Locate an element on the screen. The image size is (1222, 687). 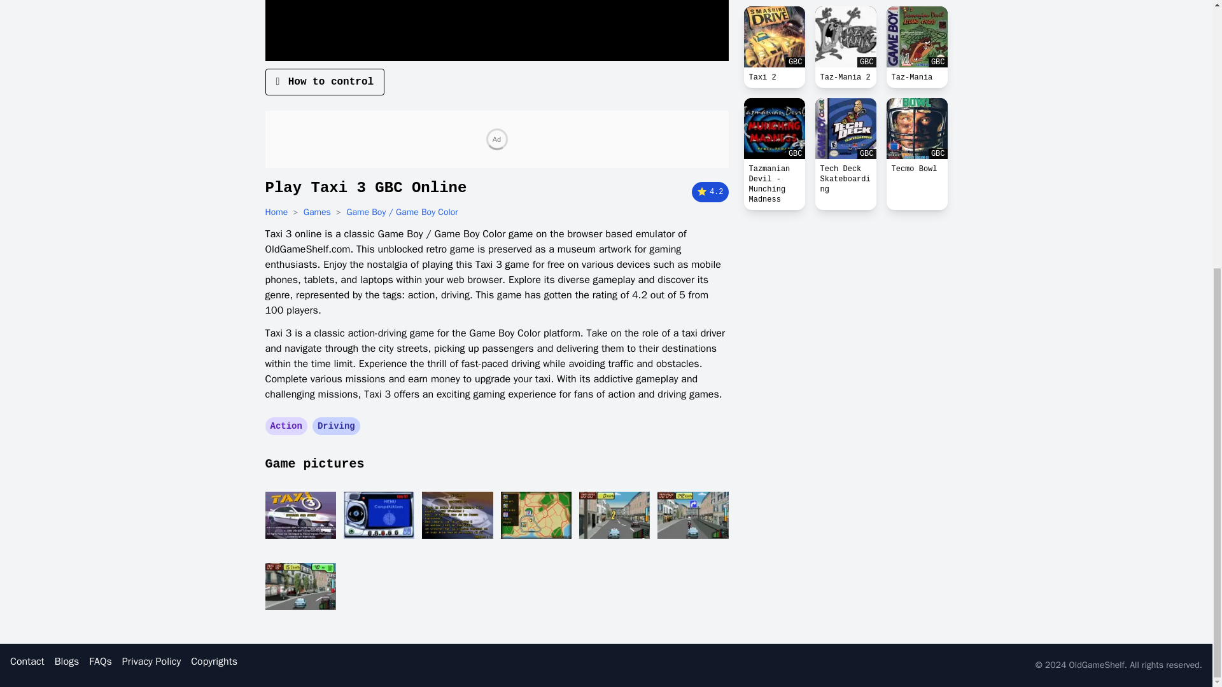
Taz-Mania 2 is located at coordinates (845, 78).